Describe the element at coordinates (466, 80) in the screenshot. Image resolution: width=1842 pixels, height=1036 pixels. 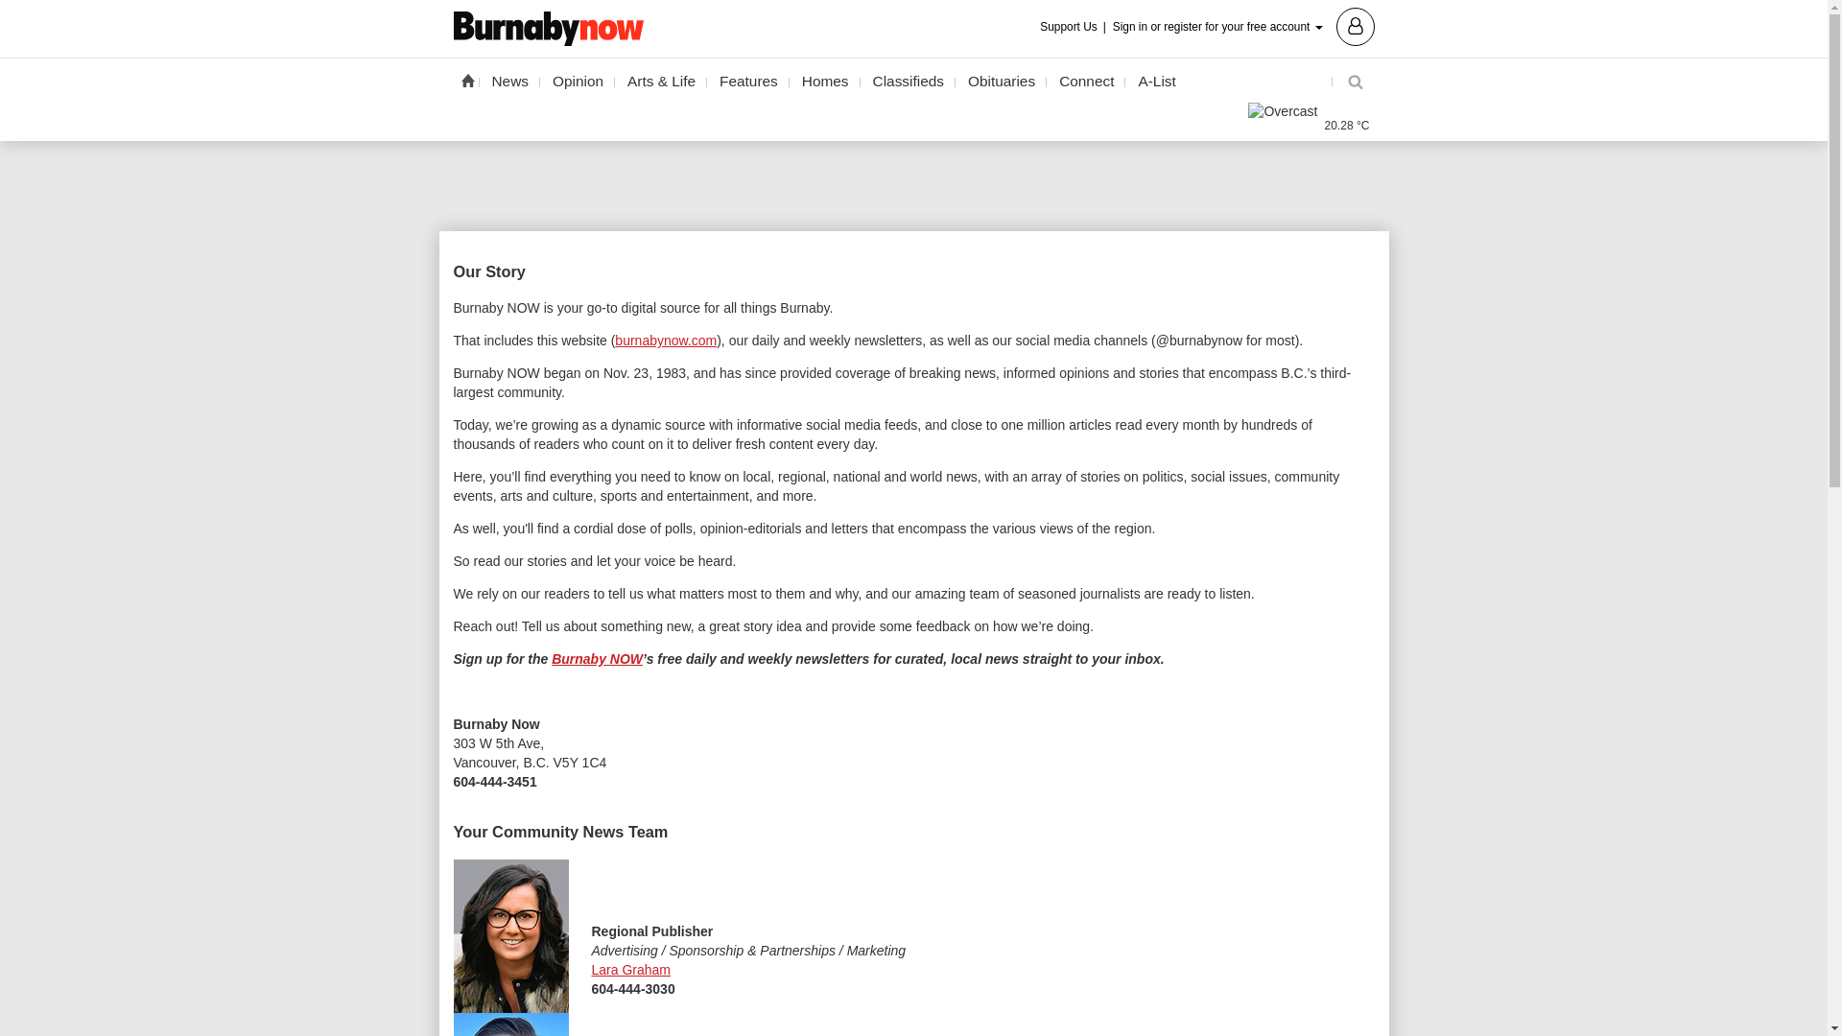
I see `Home` at that location.